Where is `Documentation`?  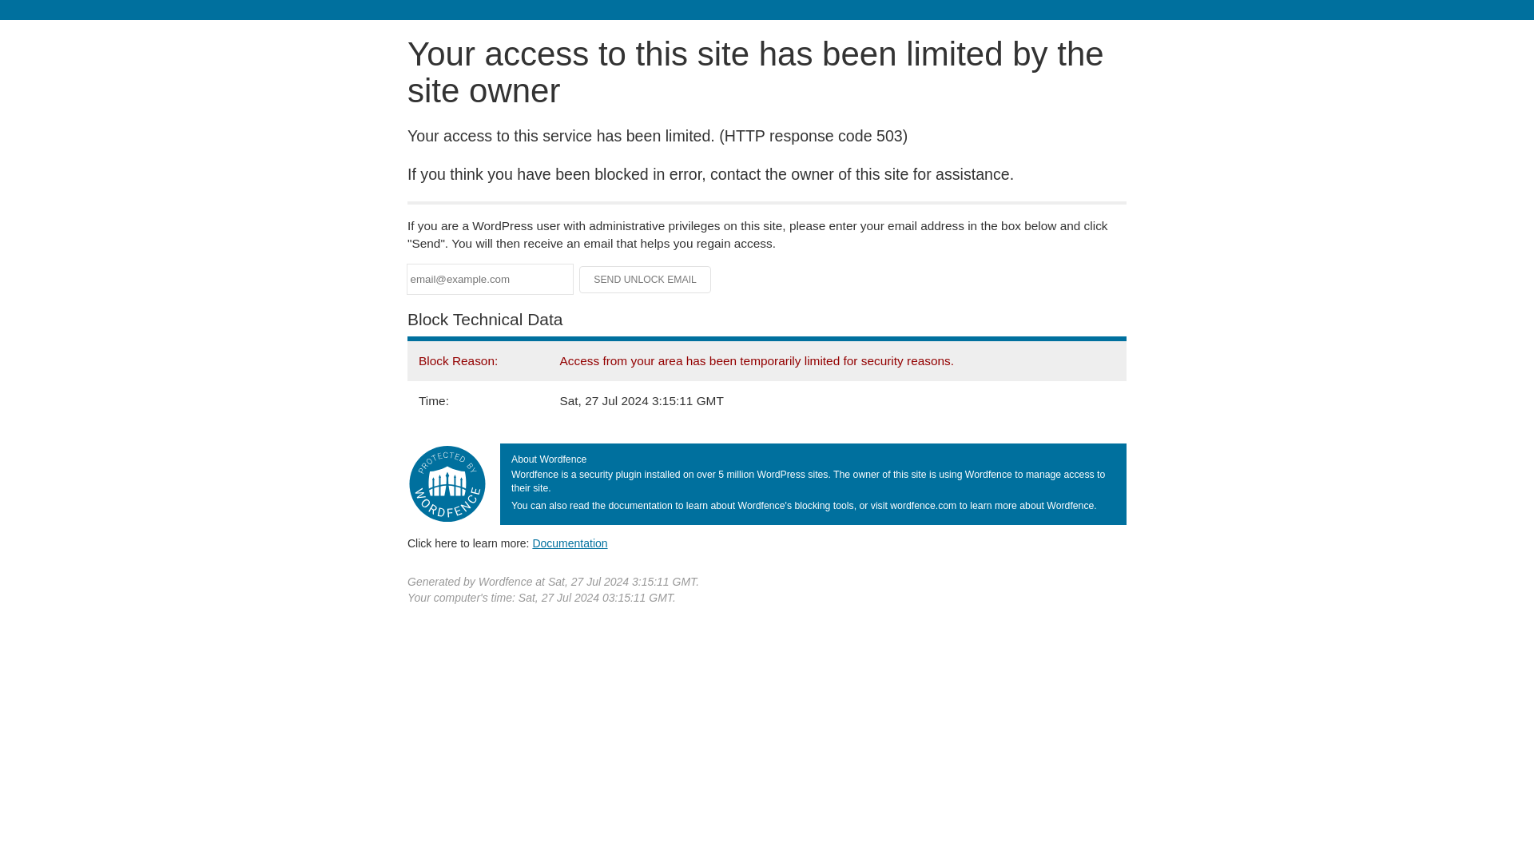
Documentation is located at coordinates (570, 543).